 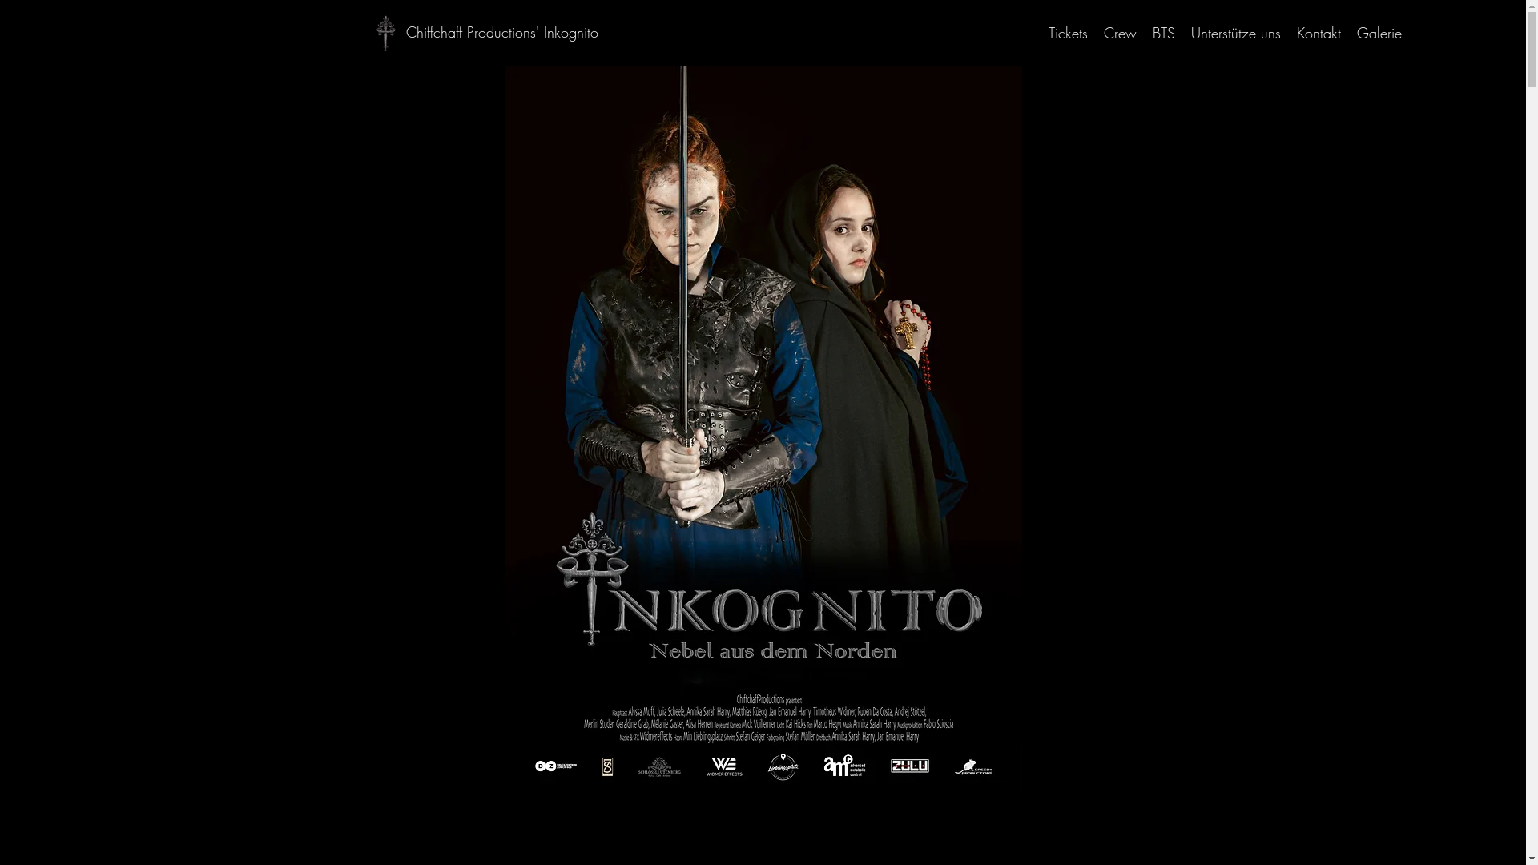 What do you see at coordinates (1069, 33) in the screenshot?
I see `Tickets` at bounding box center [1069, 33].